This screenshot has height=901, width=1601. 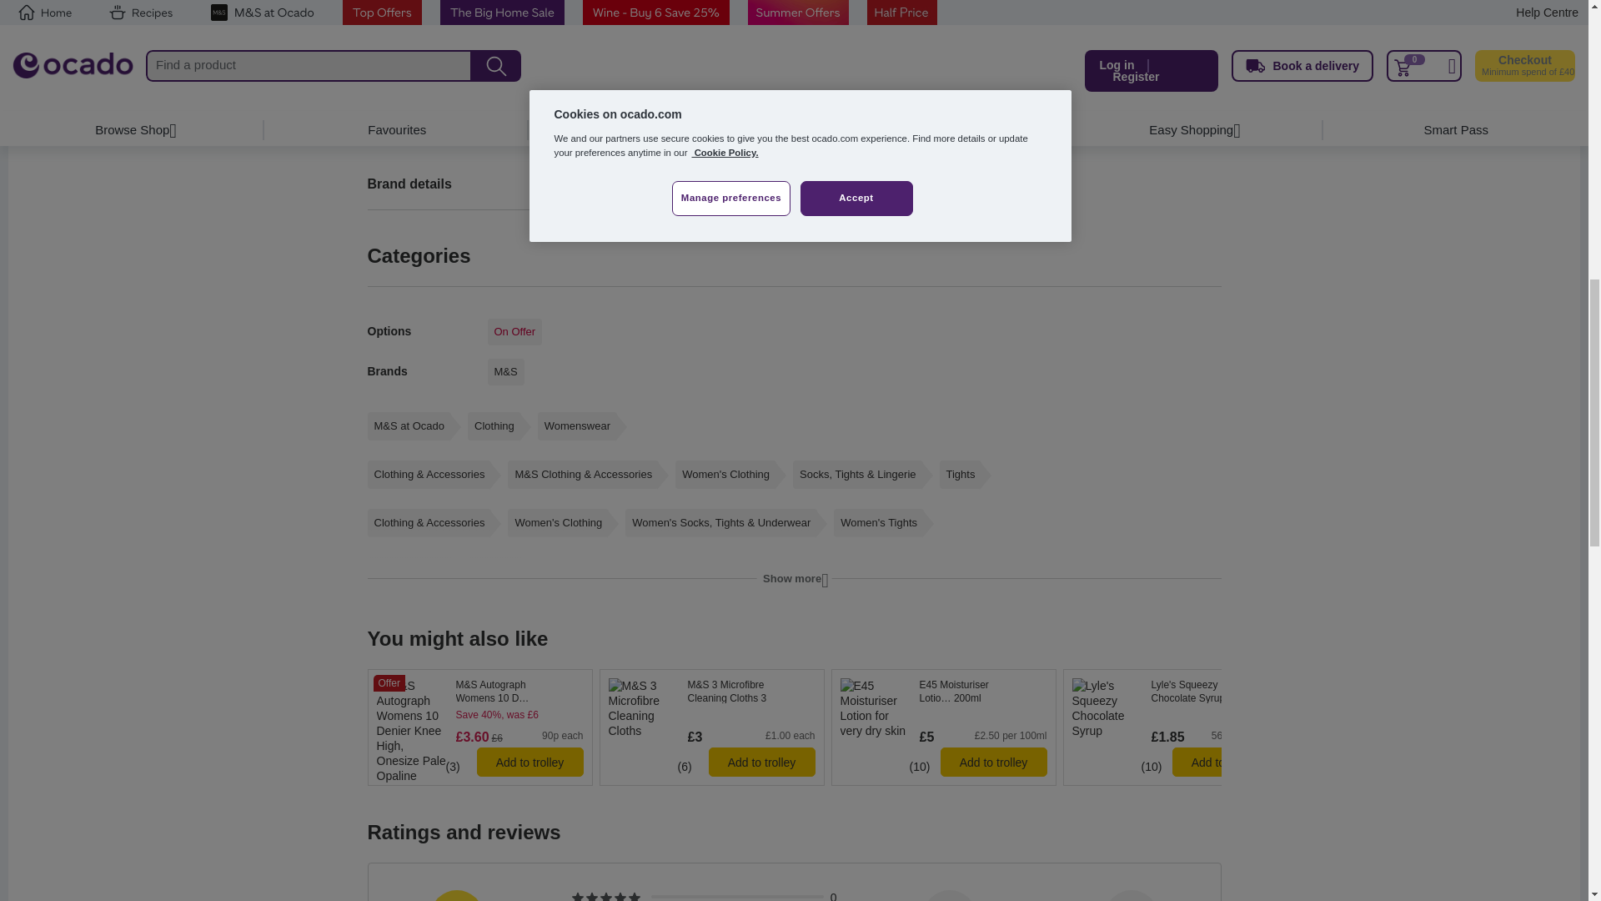 What do you see at coordinates (1214, 691) in the screenshot?
I see `Lyle's Squeezy Chocolate Syrup` at bounding box center [1214, 691].